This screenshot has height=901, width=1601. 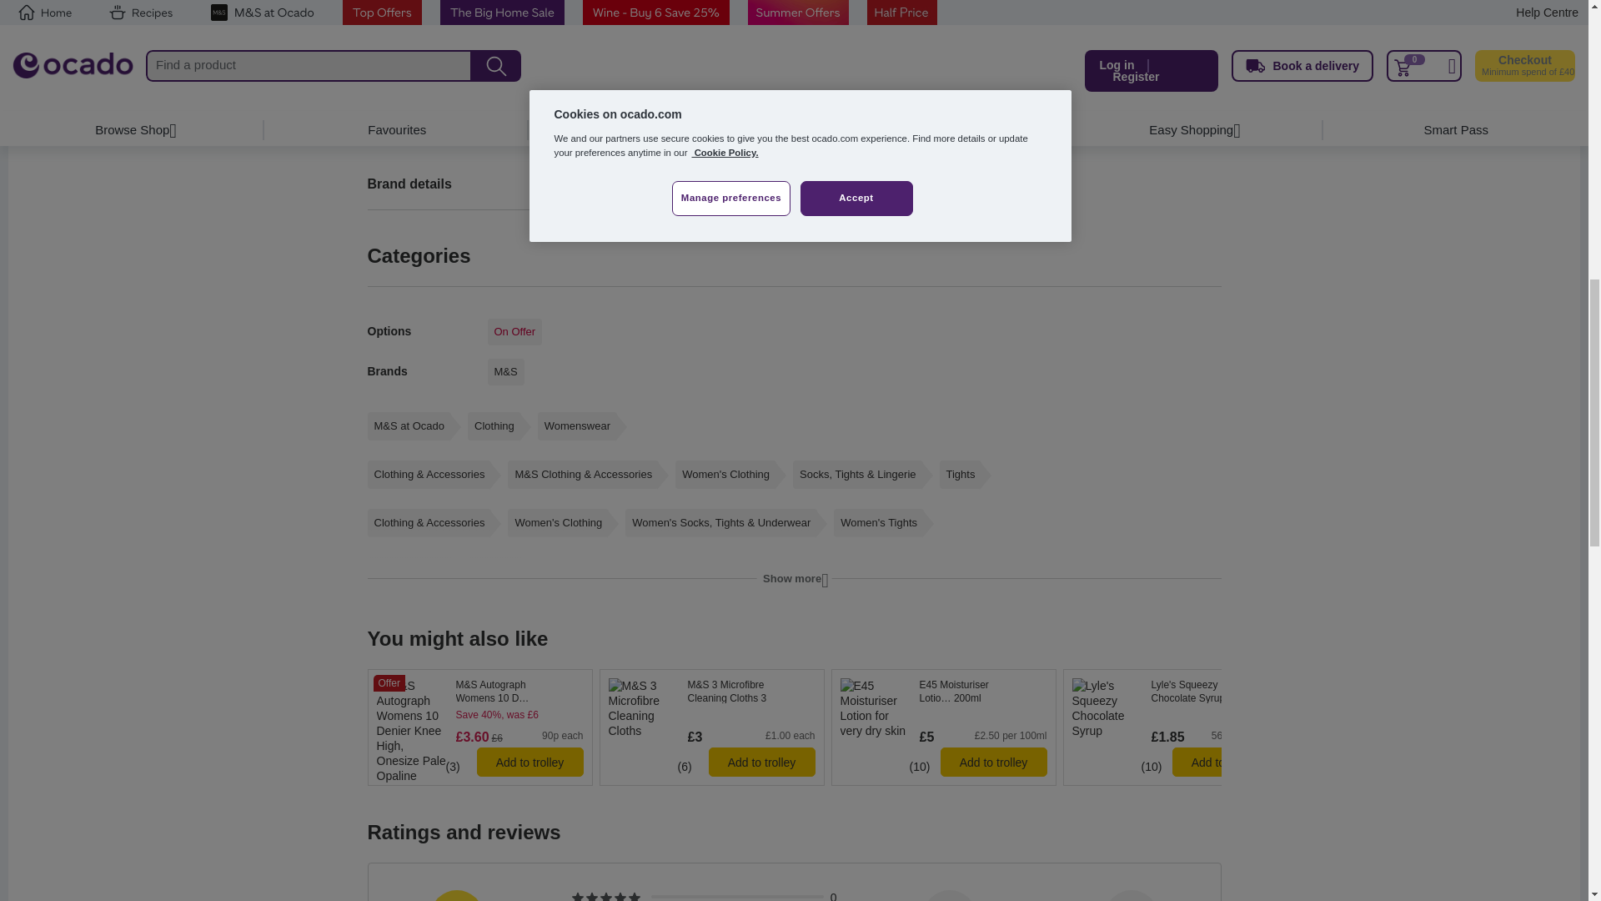 What do you see at coordinates (1214, 691) in the screenshot?
I see `Lyle's Squeezy Chocolate Syrup` at bounding box center [1214, 691].